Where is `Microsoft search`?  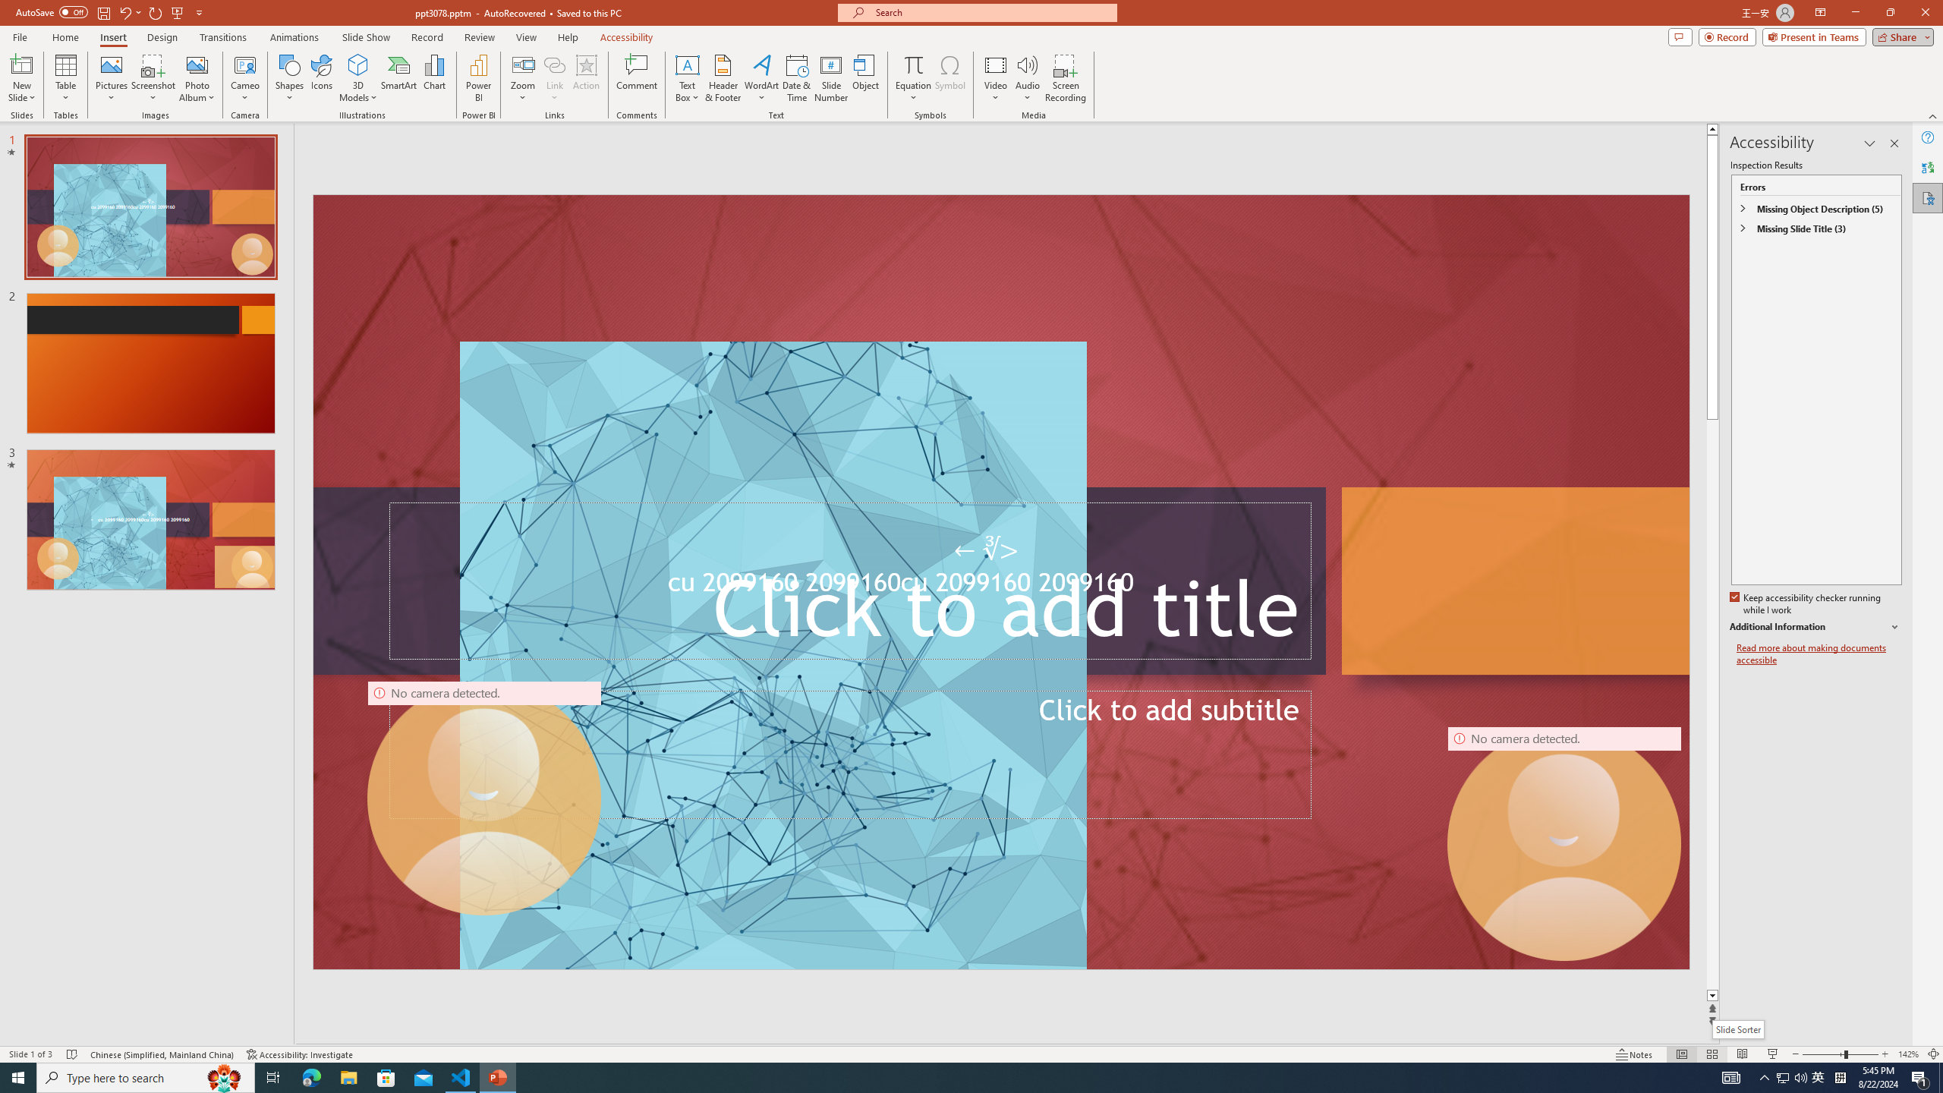 Microsoft search is located at coordinates (991, 12).